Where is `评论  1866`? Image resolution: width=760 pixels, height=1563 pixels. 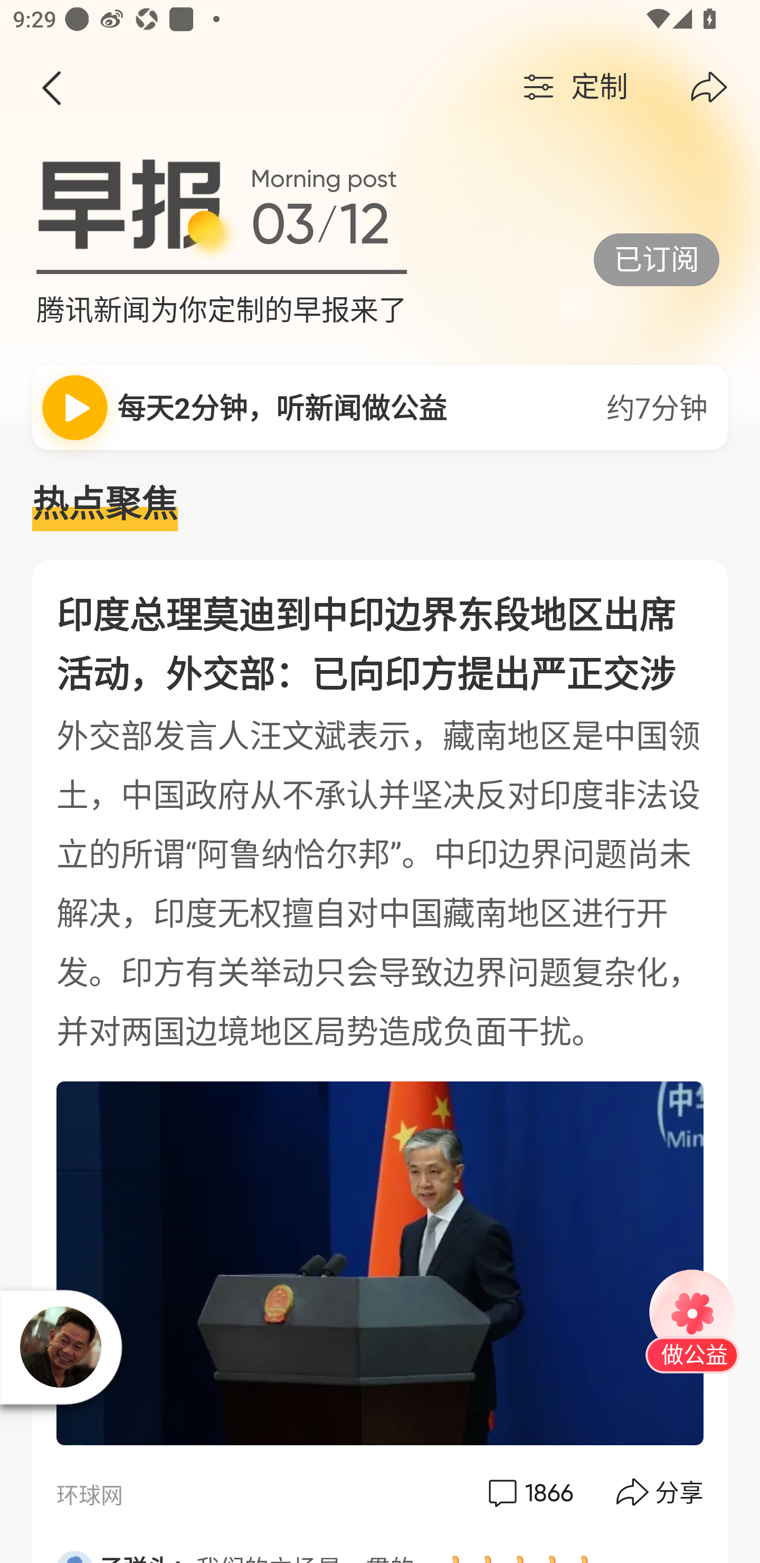 评论  1866 is located at coordinates (529, 1492).